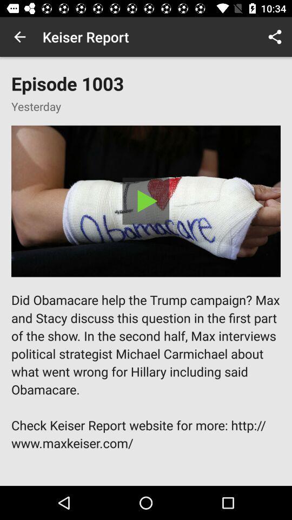 The image size is (292, 520). Describe the element at coordinates (19, 37) in the screenshot. I see `press icon above episode 1003` at that location.